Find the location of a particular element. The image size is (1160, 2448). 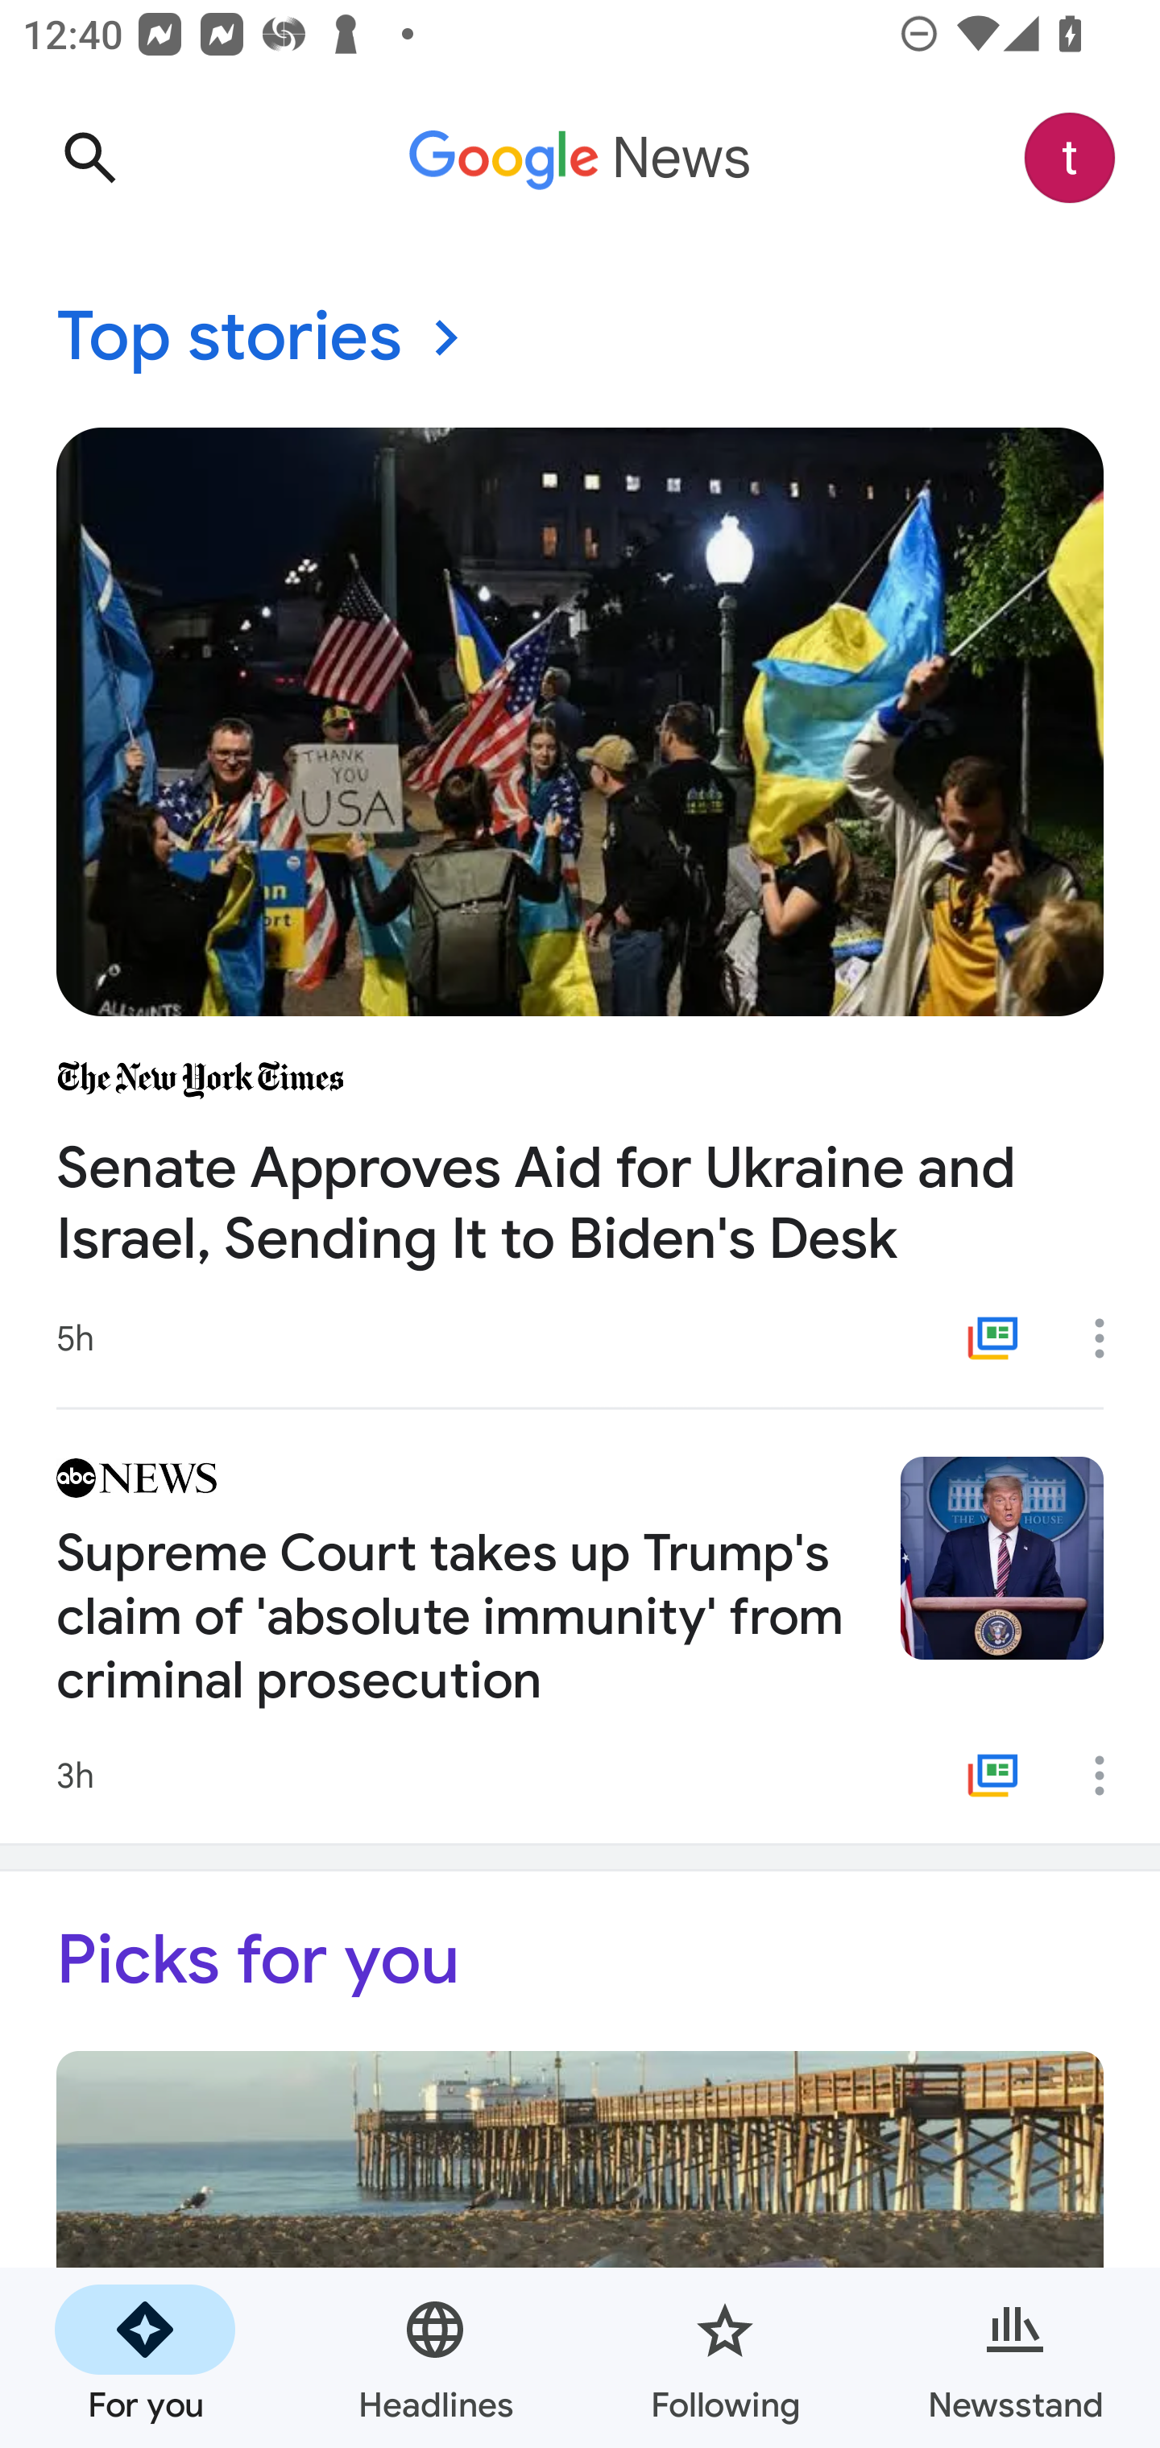

Top stories is located at coordinates (580, 338).